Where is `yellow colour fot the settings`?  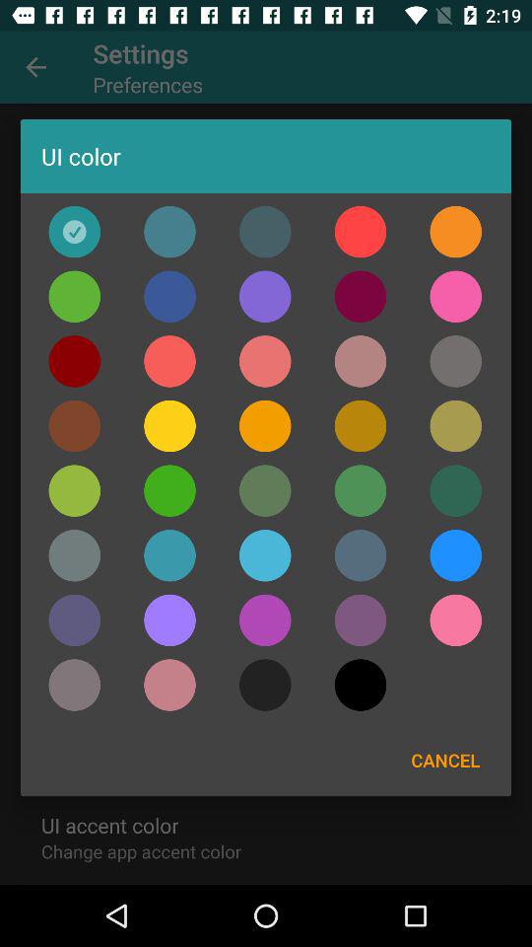 yellow colour fot the settings is located at coordinates (265, 426).